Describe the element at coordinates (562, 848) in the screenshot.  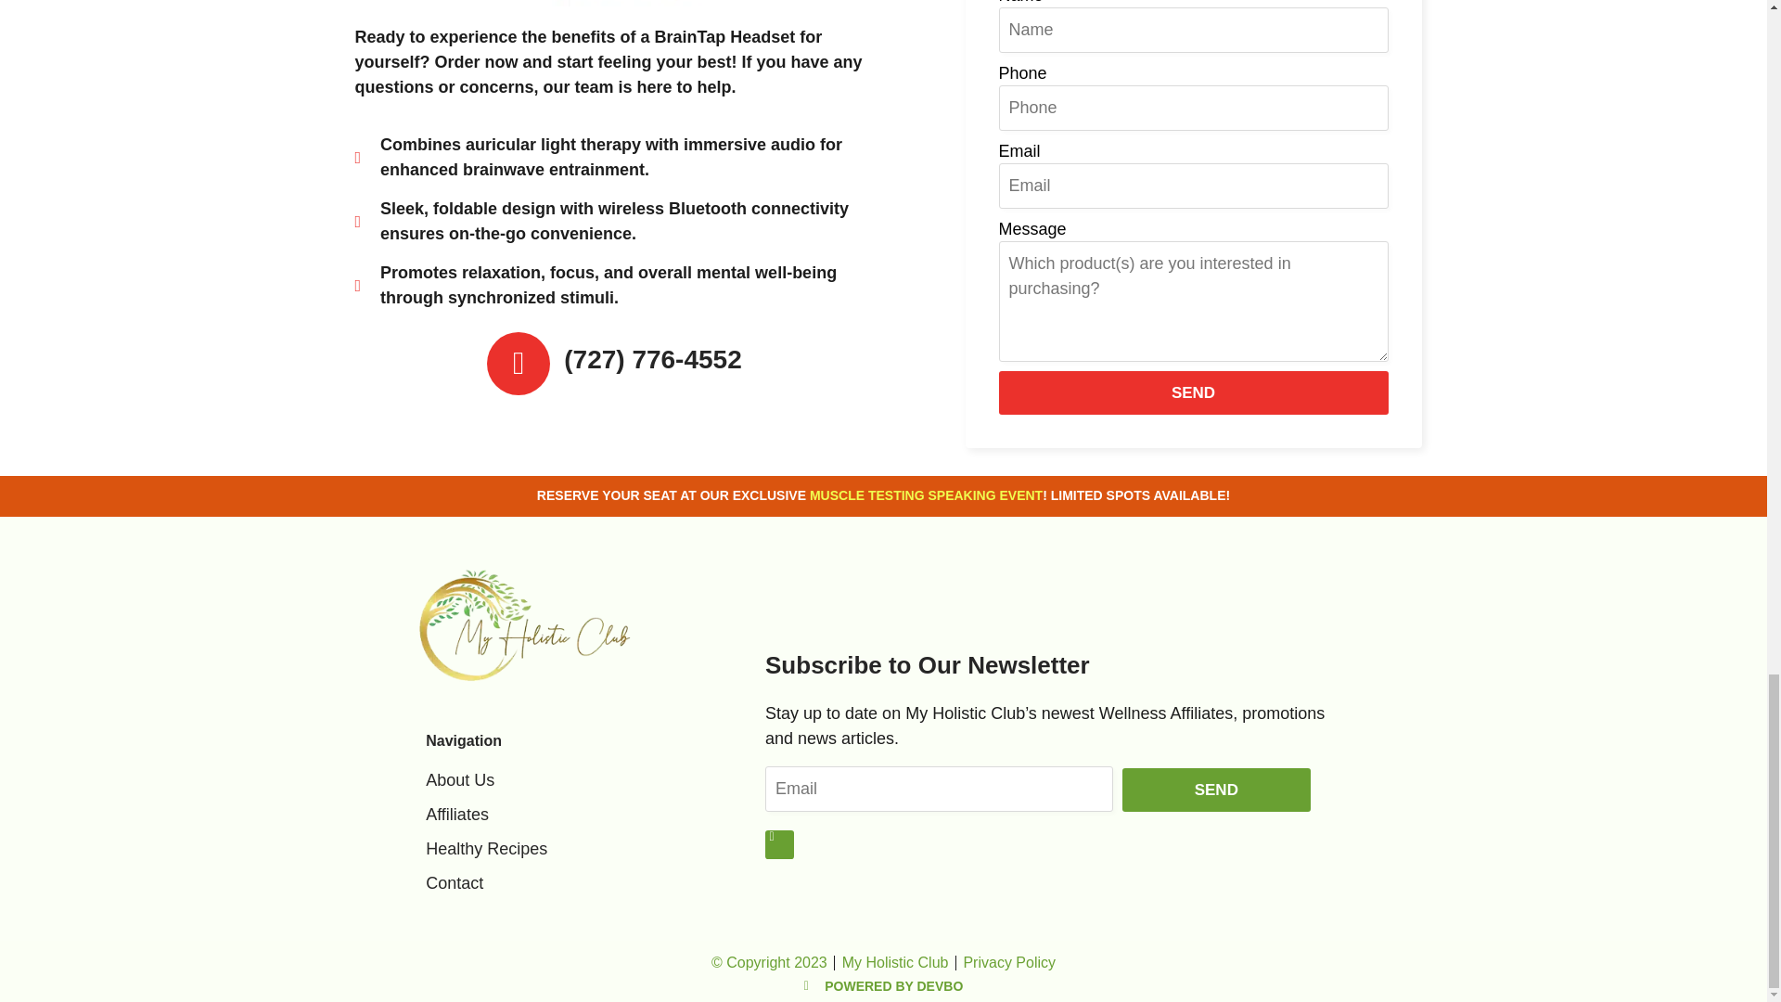
I see `Healthy Recipes` at that location.